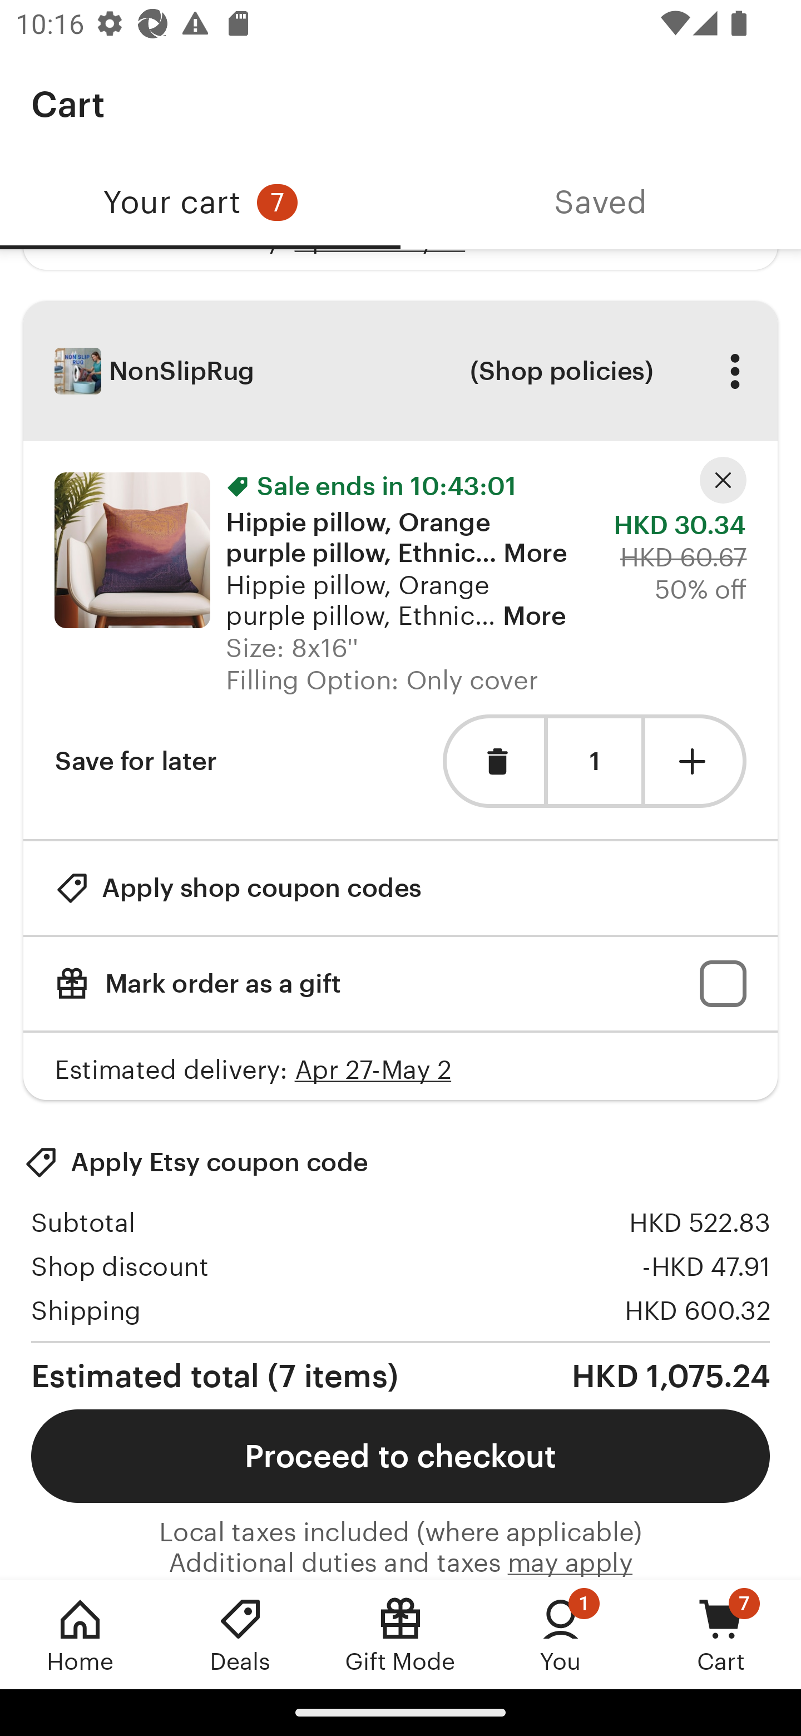  What do you see at coordinates (400, 1456) in the screenshot?
I see `Proceed to checkout` at bounding box center [400, 1456].